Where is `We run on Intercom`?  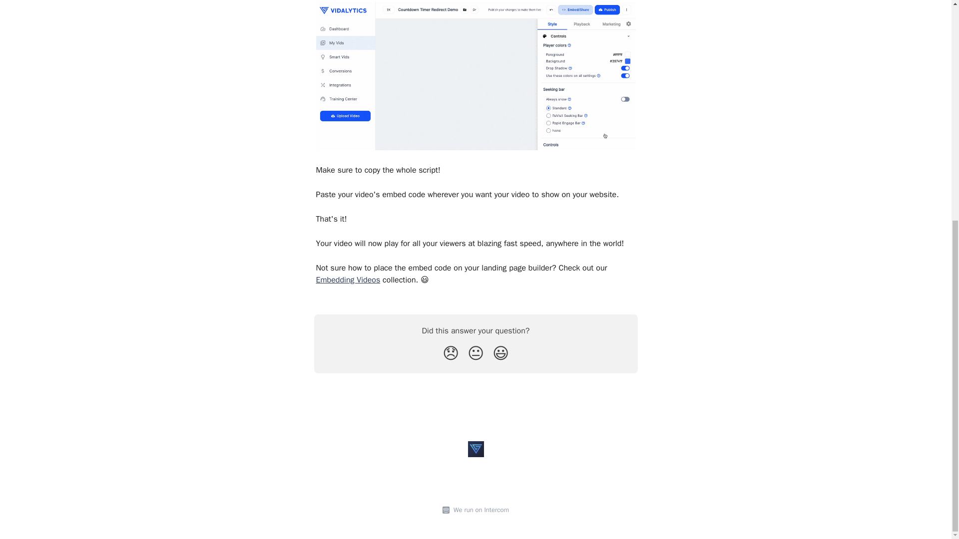
We run on Intercom is located at coordinates (479, 510).